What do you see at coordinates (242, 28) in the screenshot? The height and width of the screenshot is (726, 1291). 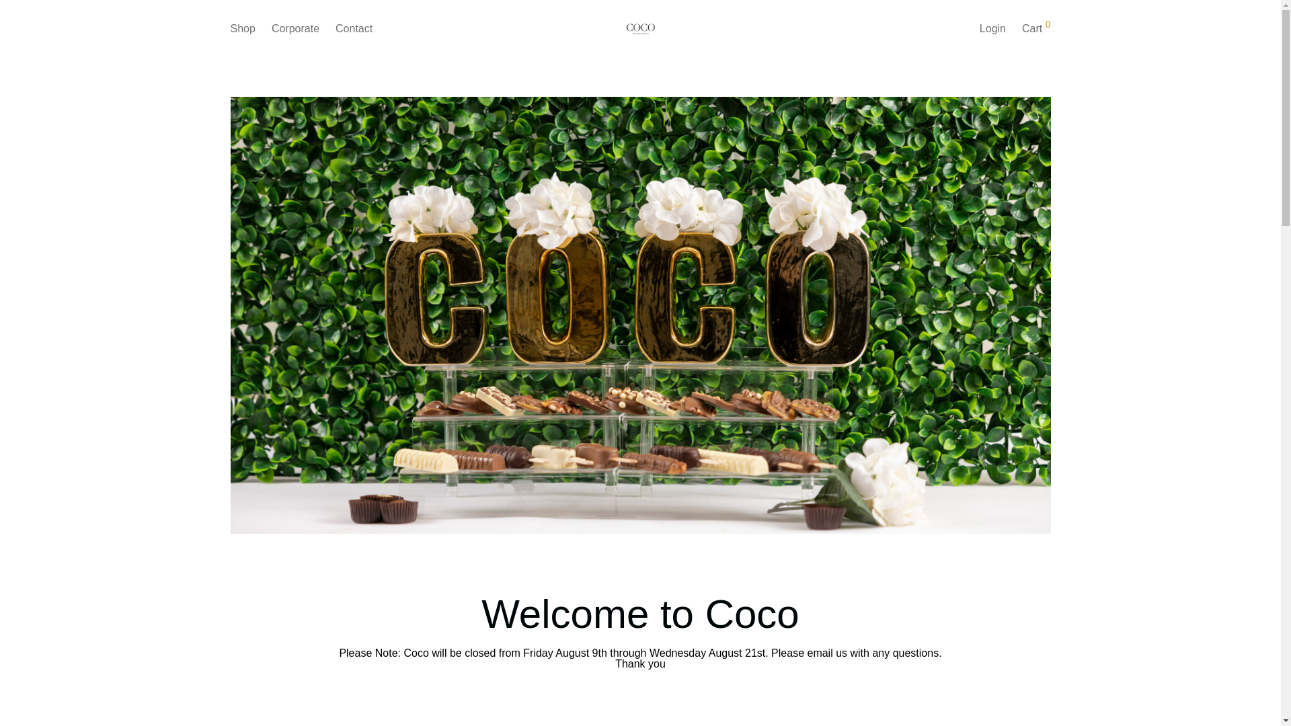 I see `Shop` at bounding box center [242, 28].